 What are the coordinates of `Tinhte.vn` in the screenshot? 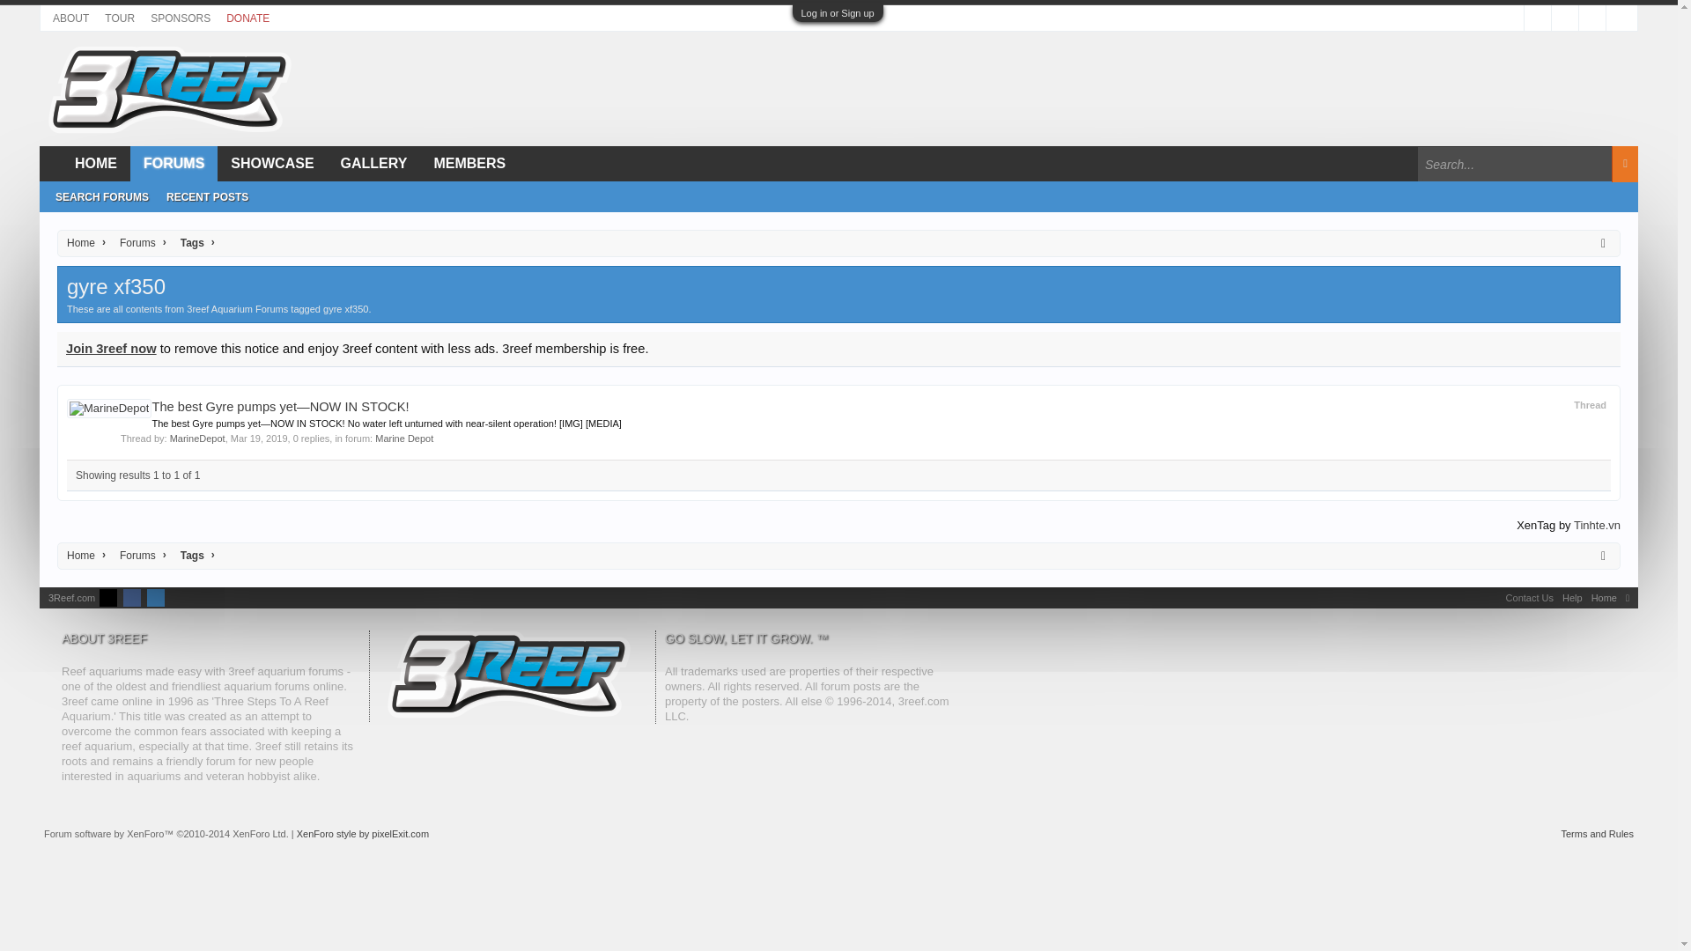 It's located at (1597, 525).